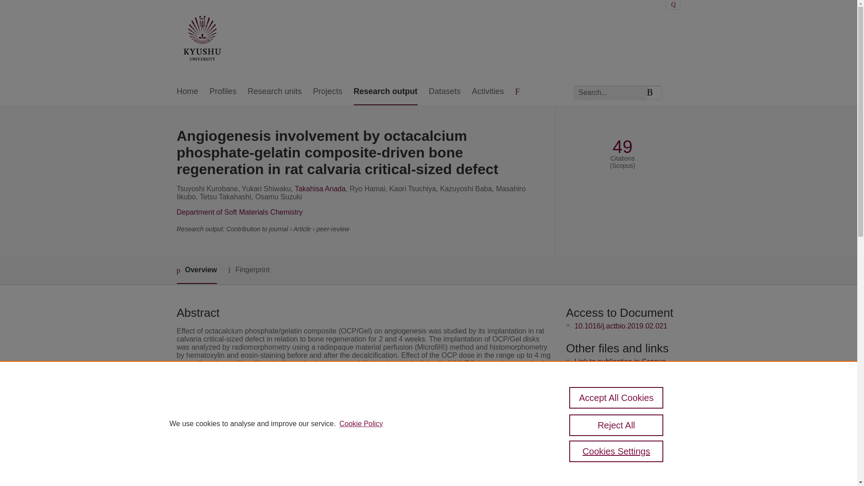  Describe the element at coordinates (274, 92) in the screenshot. I see `Research units` at that location.